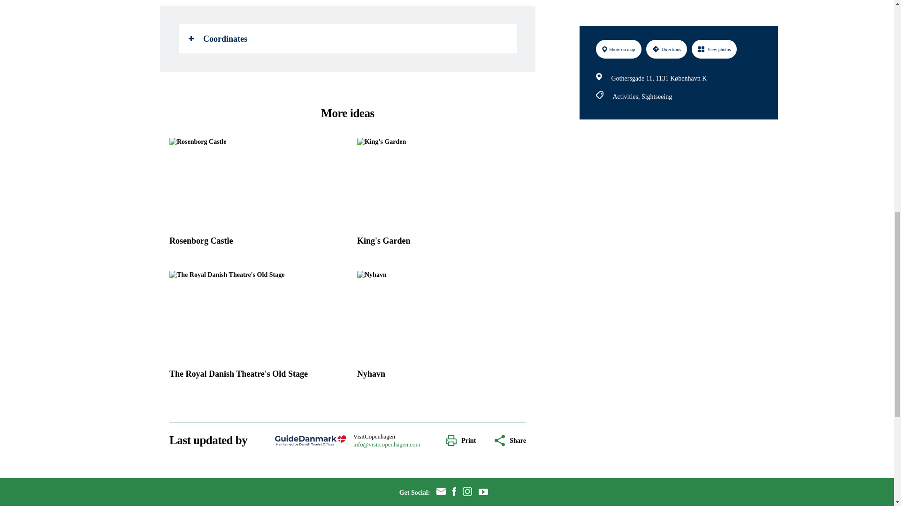 The image size is (901, 506). Describe the element at coordinates (253, 327) in the screenshot. I see `The Royal Danish Theatre's Old Stage` at that location.